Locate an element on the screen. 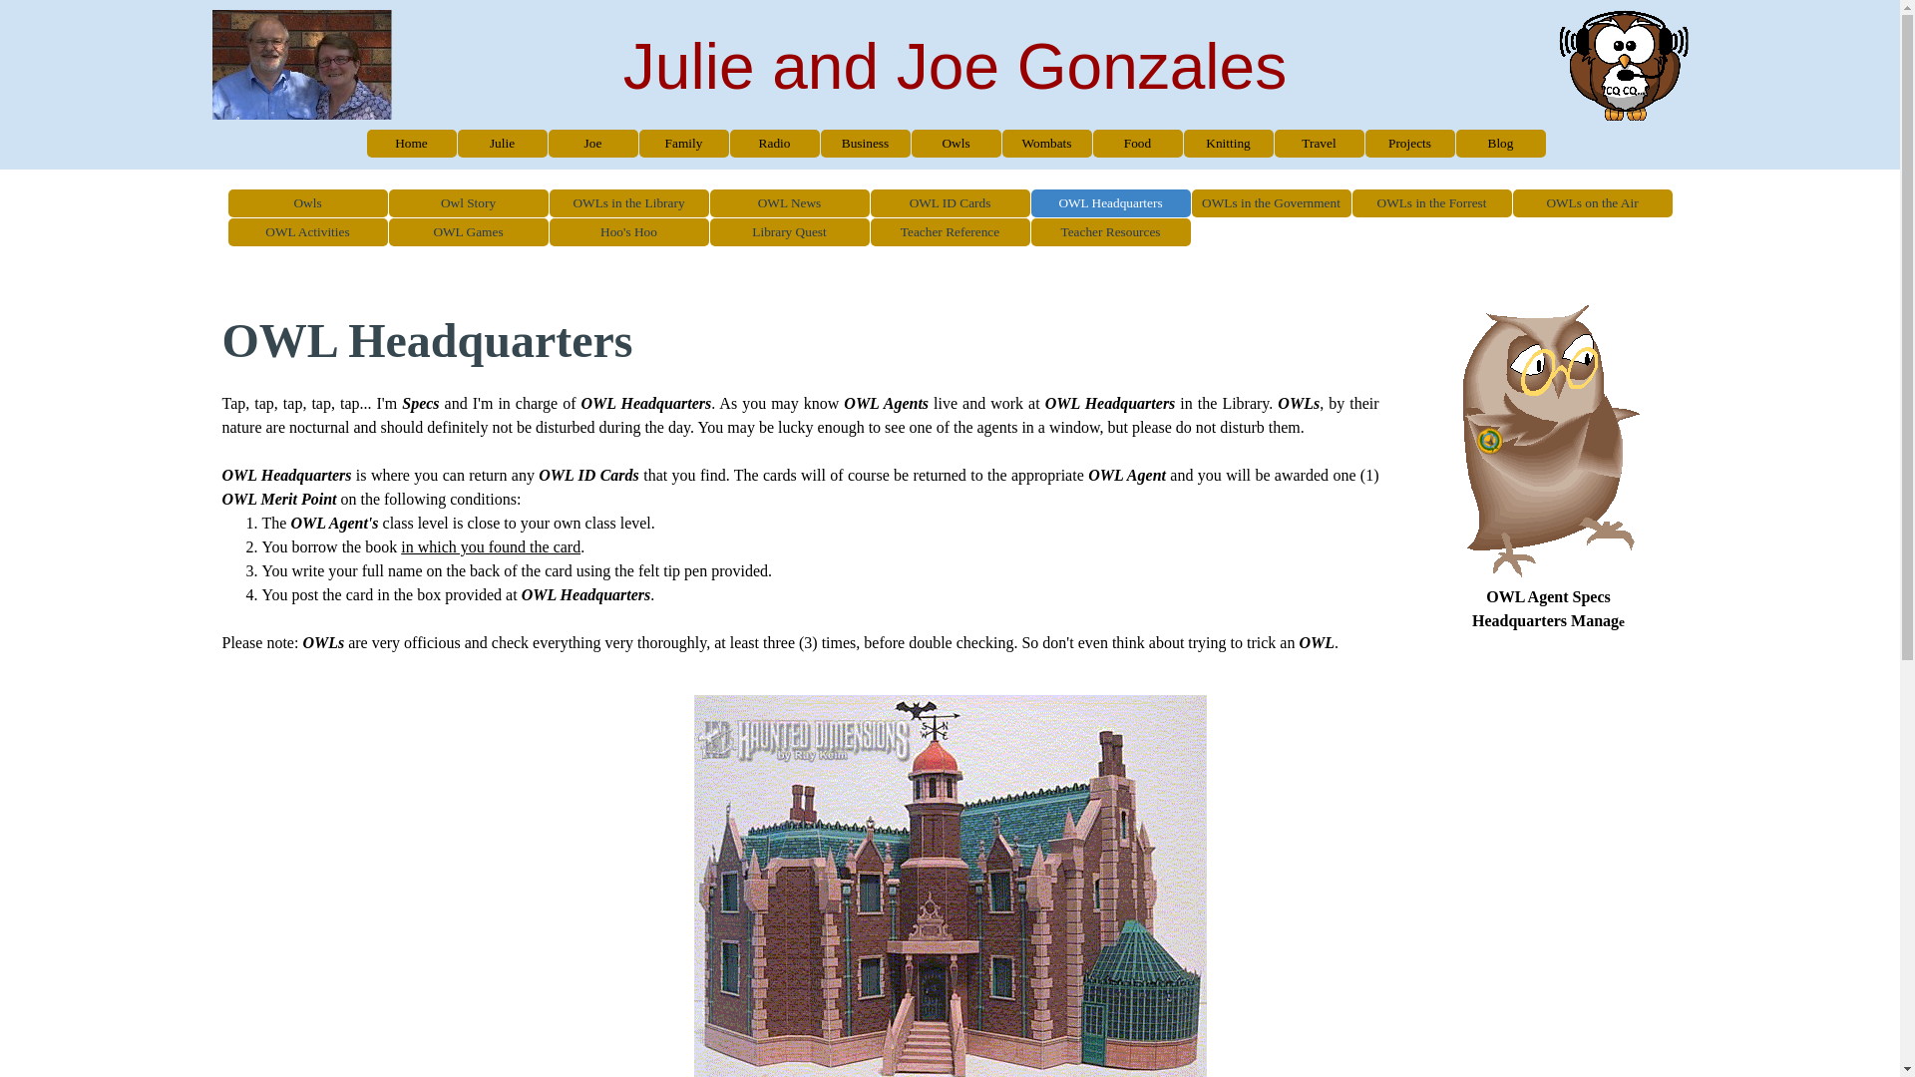 Image resolution: width=1915 pixels, height=1077 pixels. Teacher Resources is located at coordinates (1110, 232).